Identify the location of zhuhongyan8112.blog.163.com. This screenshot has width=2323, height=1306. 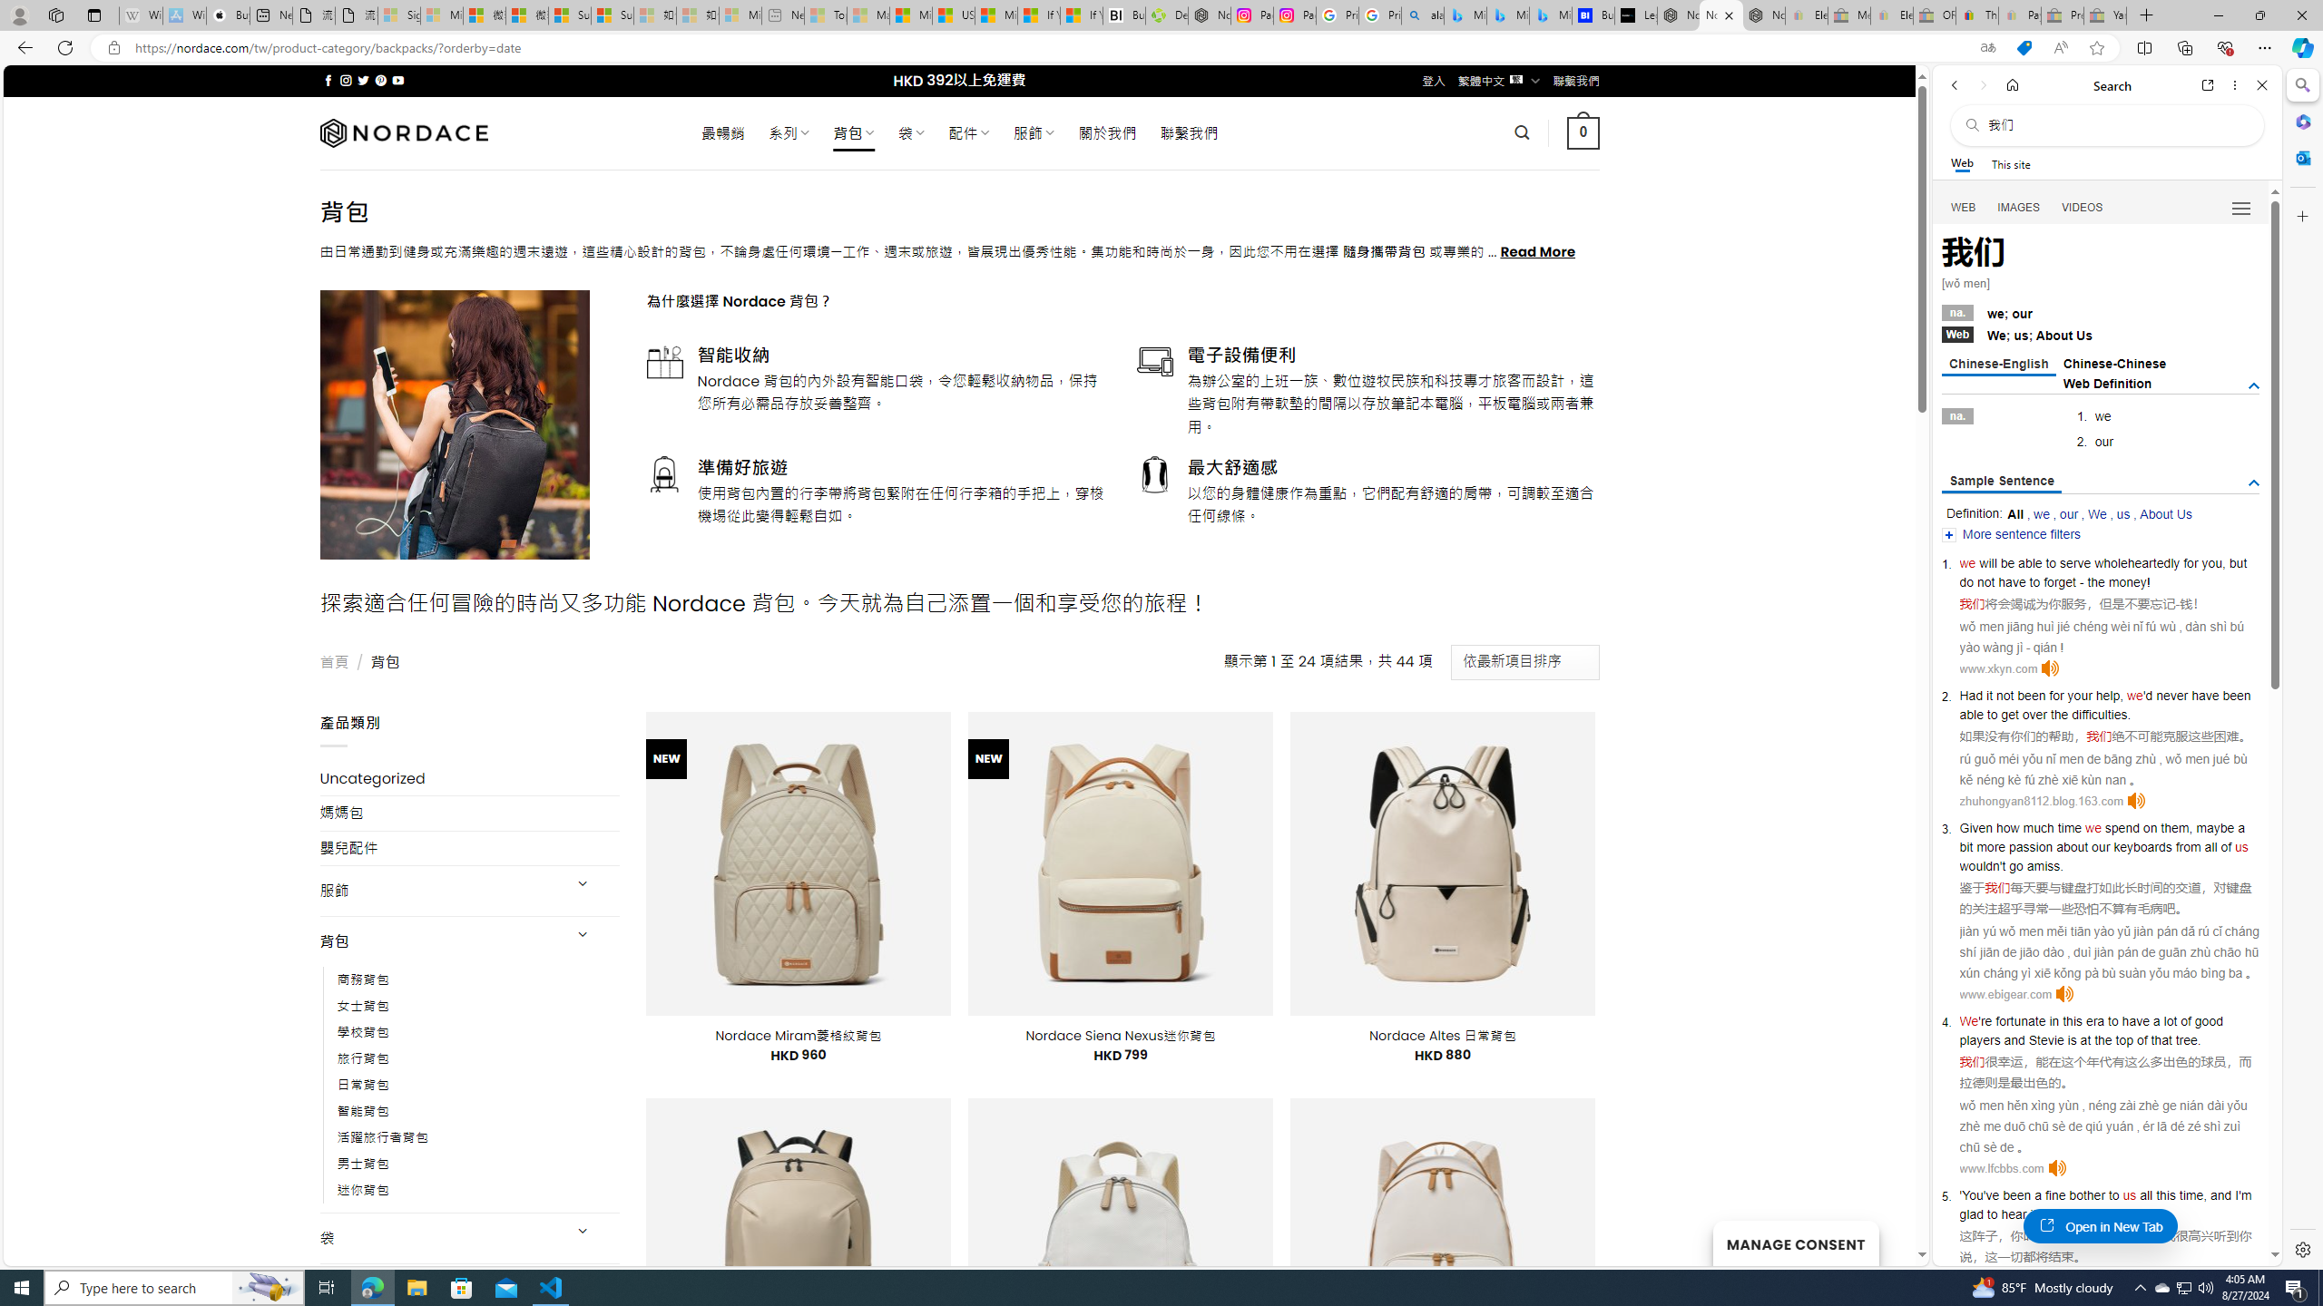
(2040, 801).